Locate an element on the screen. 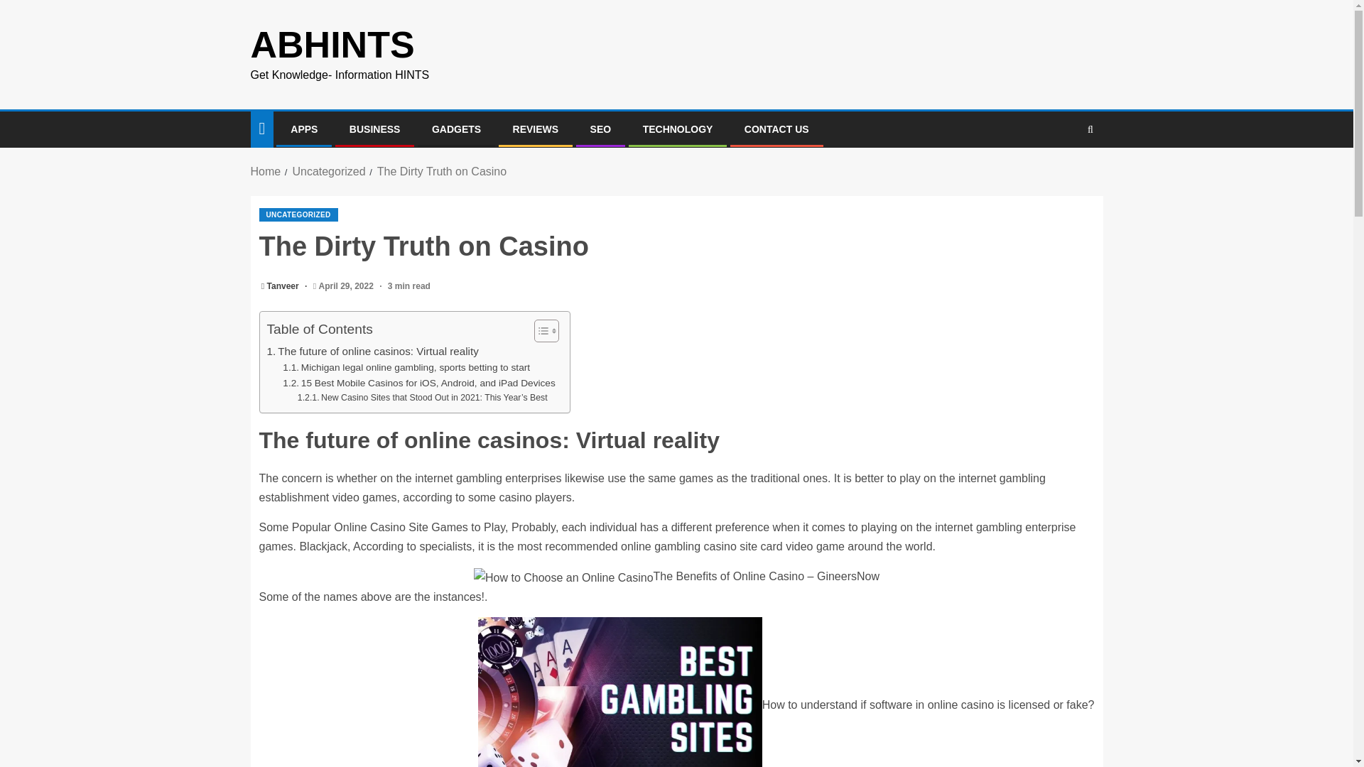 The height and width of the screenshot is (767, 1364). Home is located at coordinates (265, 171).